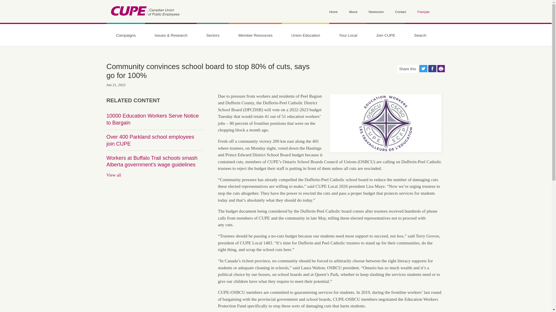 This screenshot has width=556, height=312. Describe the element at coordinates (376, 12) in the screenshot. I see `Newsroom` at that location.